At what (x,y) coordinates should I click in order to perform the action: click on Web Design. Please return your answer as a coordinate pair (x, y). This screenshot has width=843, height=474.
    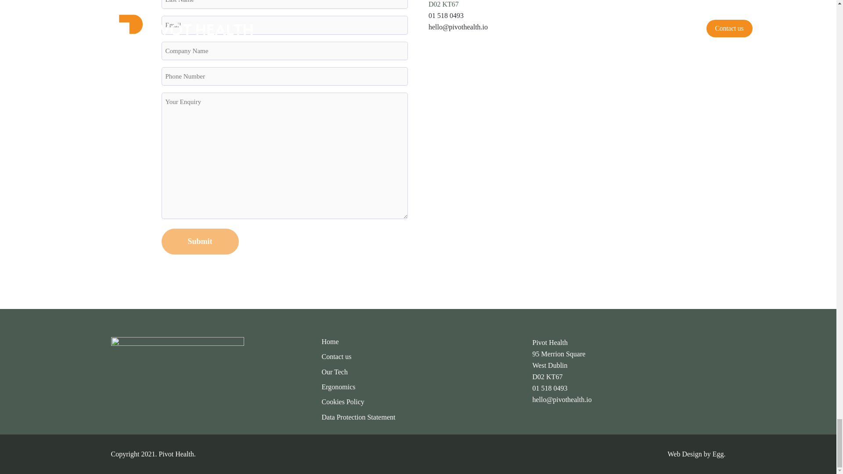
    Looking at the image, I should click on (684, 454).